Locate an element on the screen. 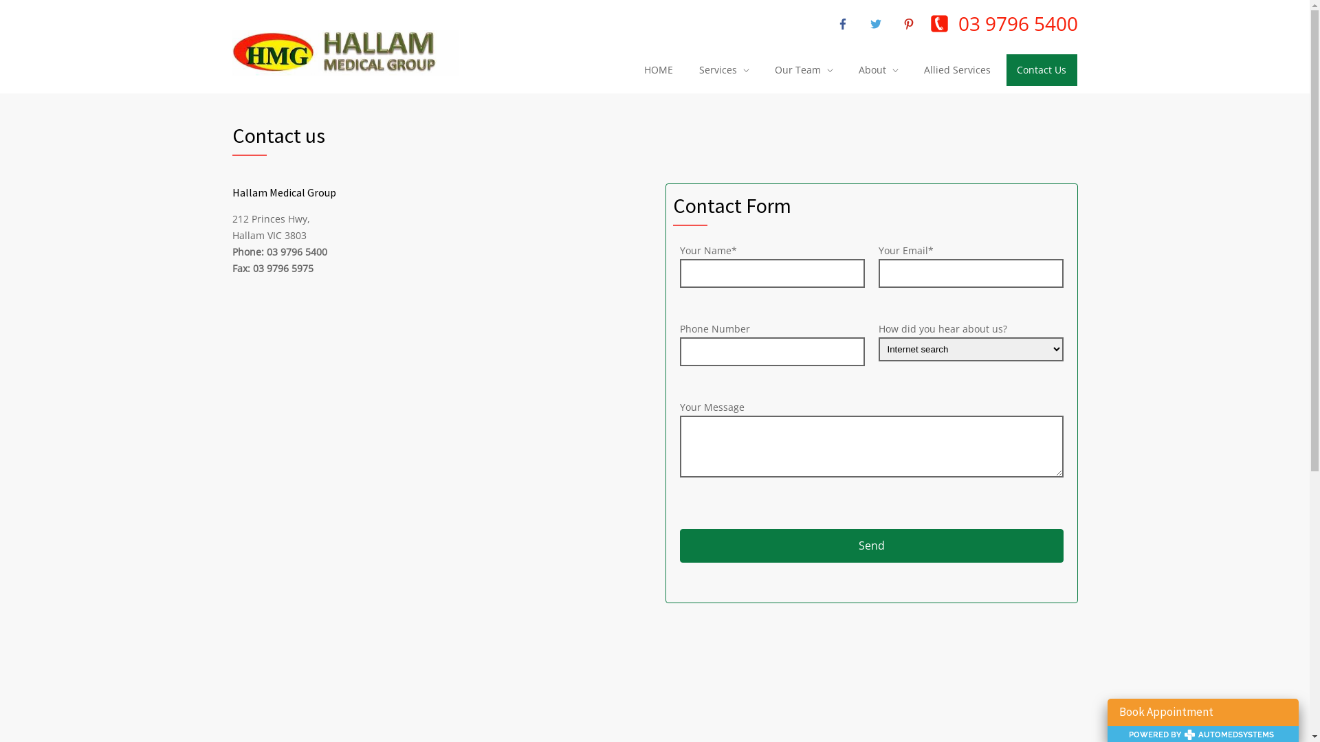 This screenshot has height=742, width=1320. Send is located at coordinates (870, 546).